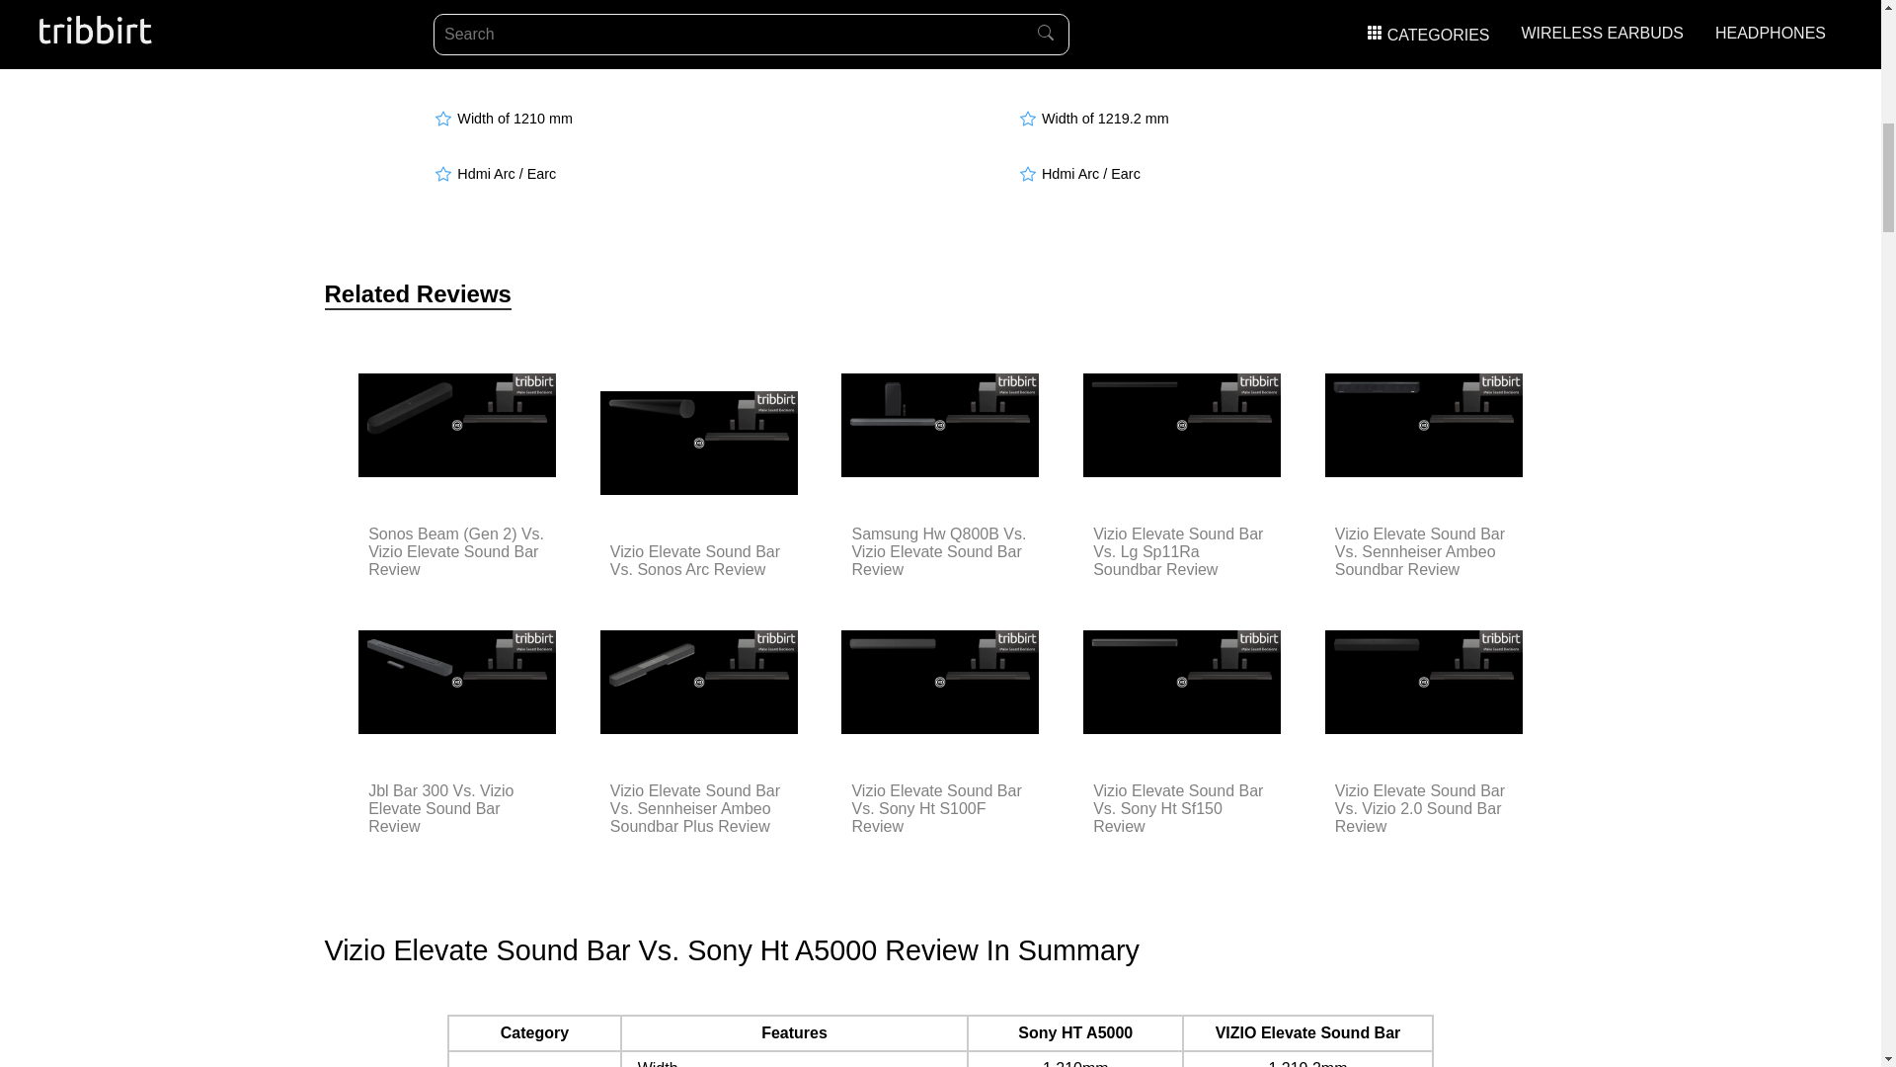  What do you see at coordinates (1181, 552) in the screenshot?
I see `Vizio Elevate Sound Bar Vs. Lg Sp11Ra Soundbar Review` at bounding box center [1181, 552].